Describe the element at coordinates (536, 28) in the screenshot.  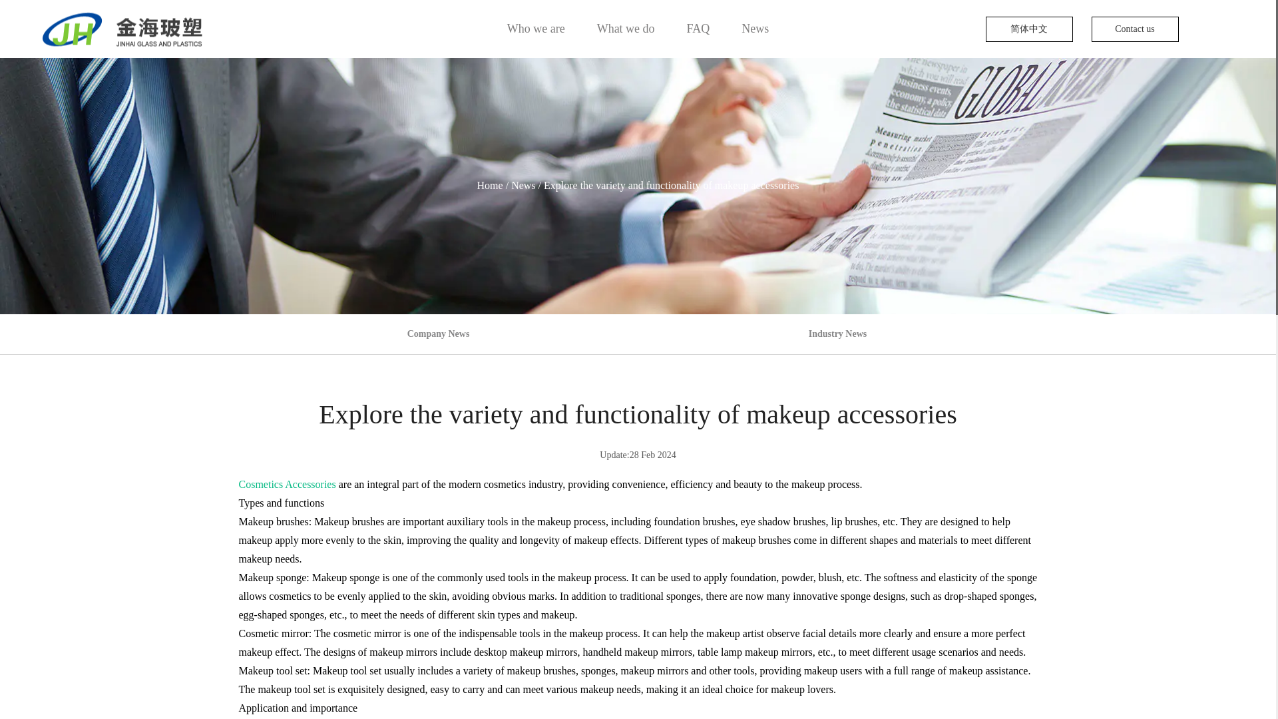
I see `Who we are` at that location.